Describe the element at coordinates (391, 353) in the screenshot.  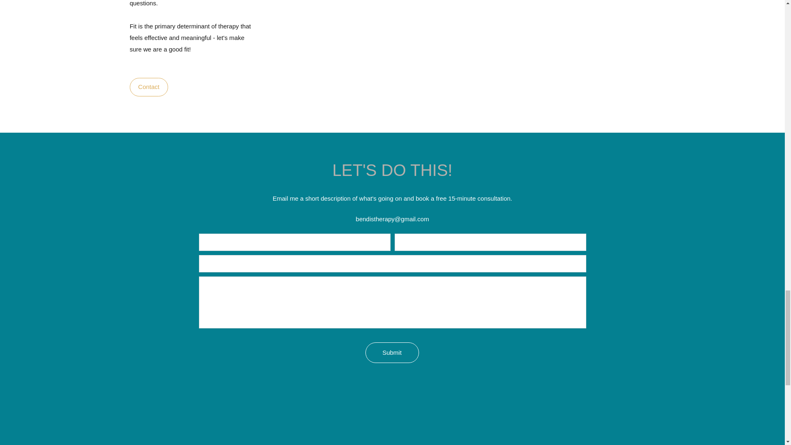
I see `Submit` at that location.